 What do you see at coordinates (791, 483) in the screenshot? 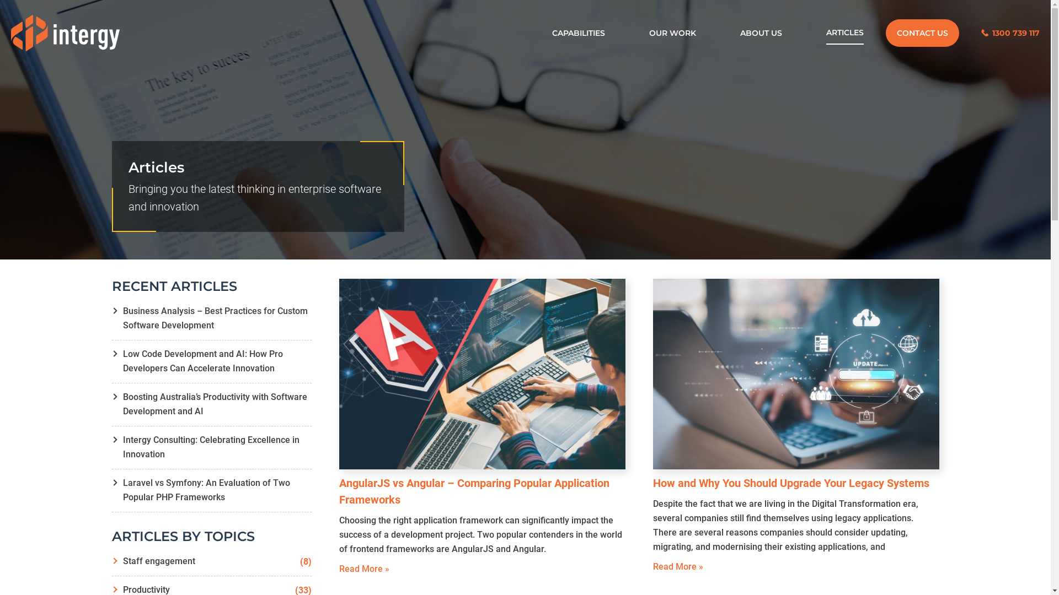
I see `How and Why You Should Upgrade Your Legacy Systems` at bounding box center [791, 483].